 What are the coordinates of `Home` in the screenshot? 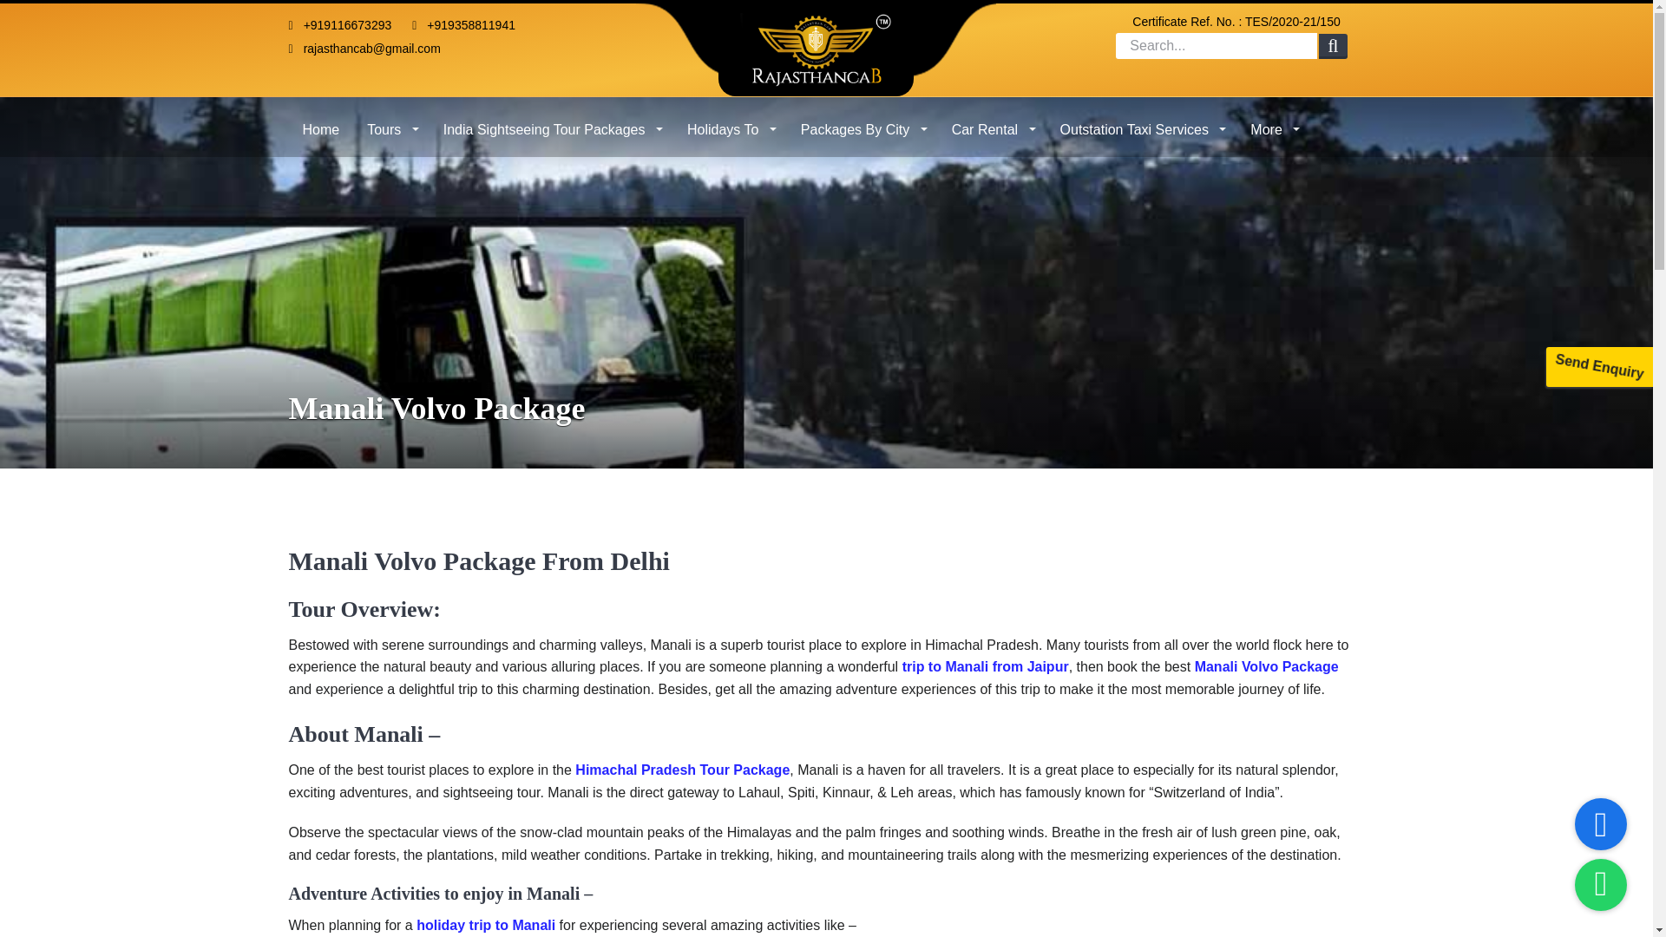 It's located at (321, 123).